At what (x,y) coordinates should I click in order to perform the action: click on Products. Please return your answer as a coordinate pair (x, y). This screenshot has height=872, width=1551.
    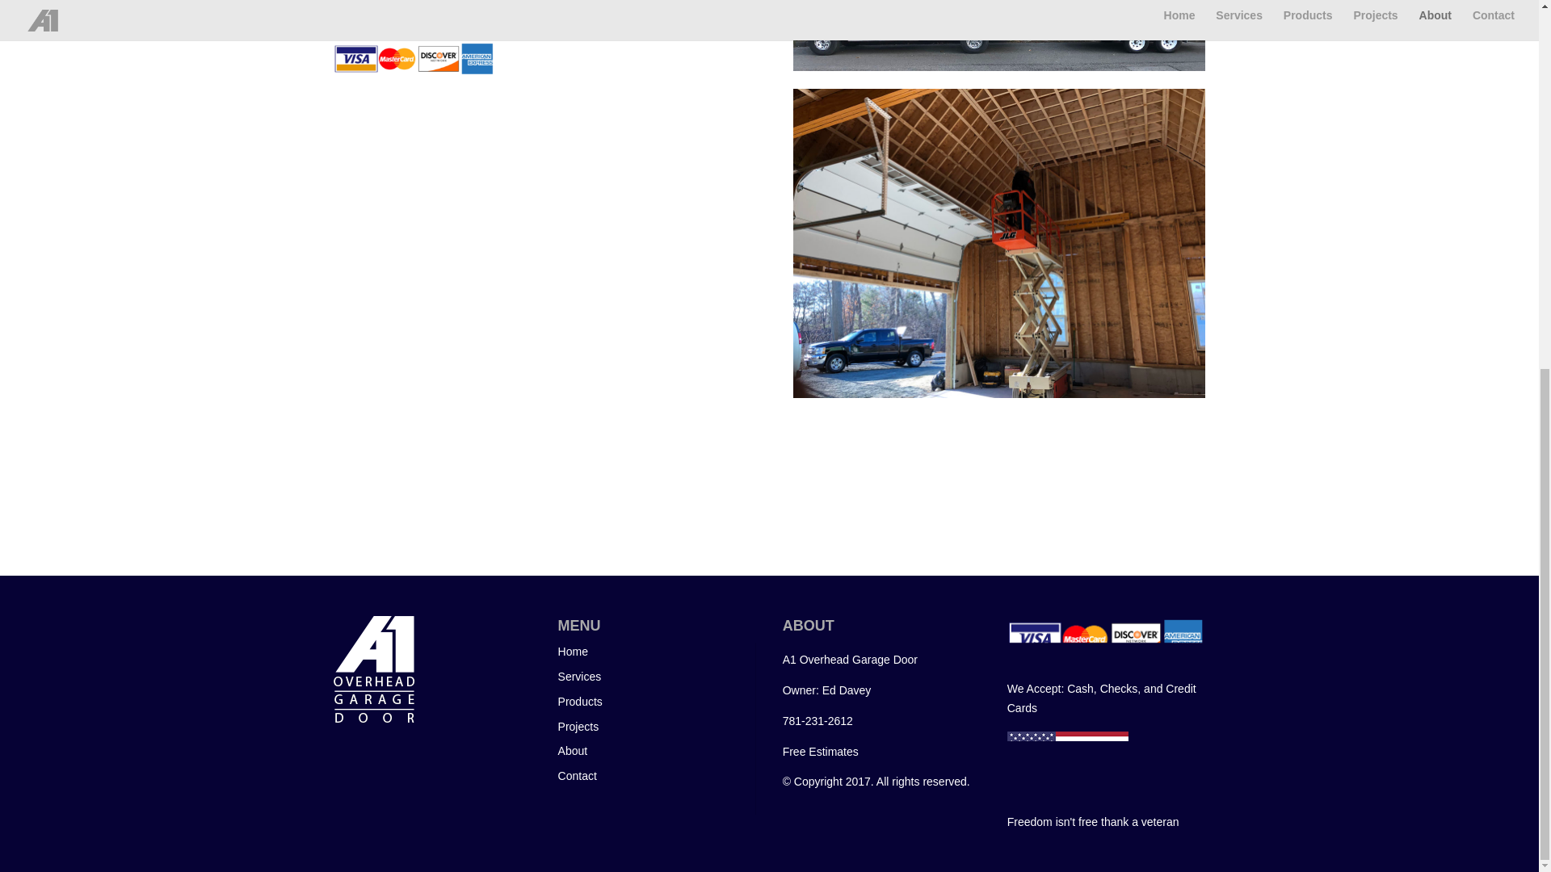
    Looking at the image, I should click on (580, 701).